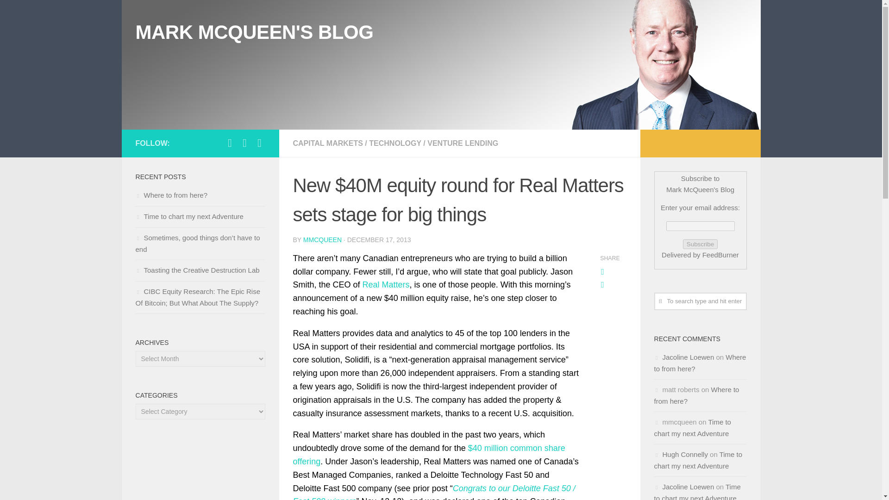  What do you see at coordinates (692, 428) in the screenshot?
I see `Time to chart my next Adventure` at bounding box center [692, 428].